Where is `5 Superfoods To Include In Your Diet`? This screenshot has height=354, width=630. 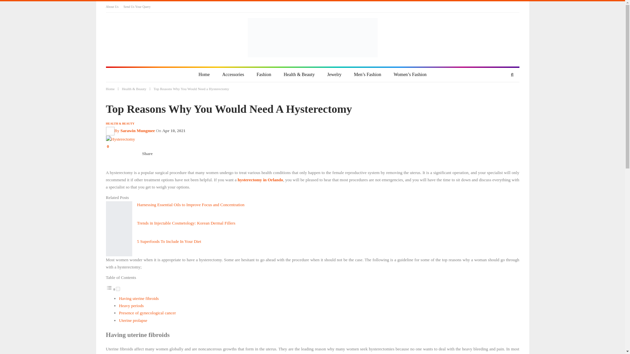
5 Superfoods To Include In Your Diet is located at coordinates (119, 247).